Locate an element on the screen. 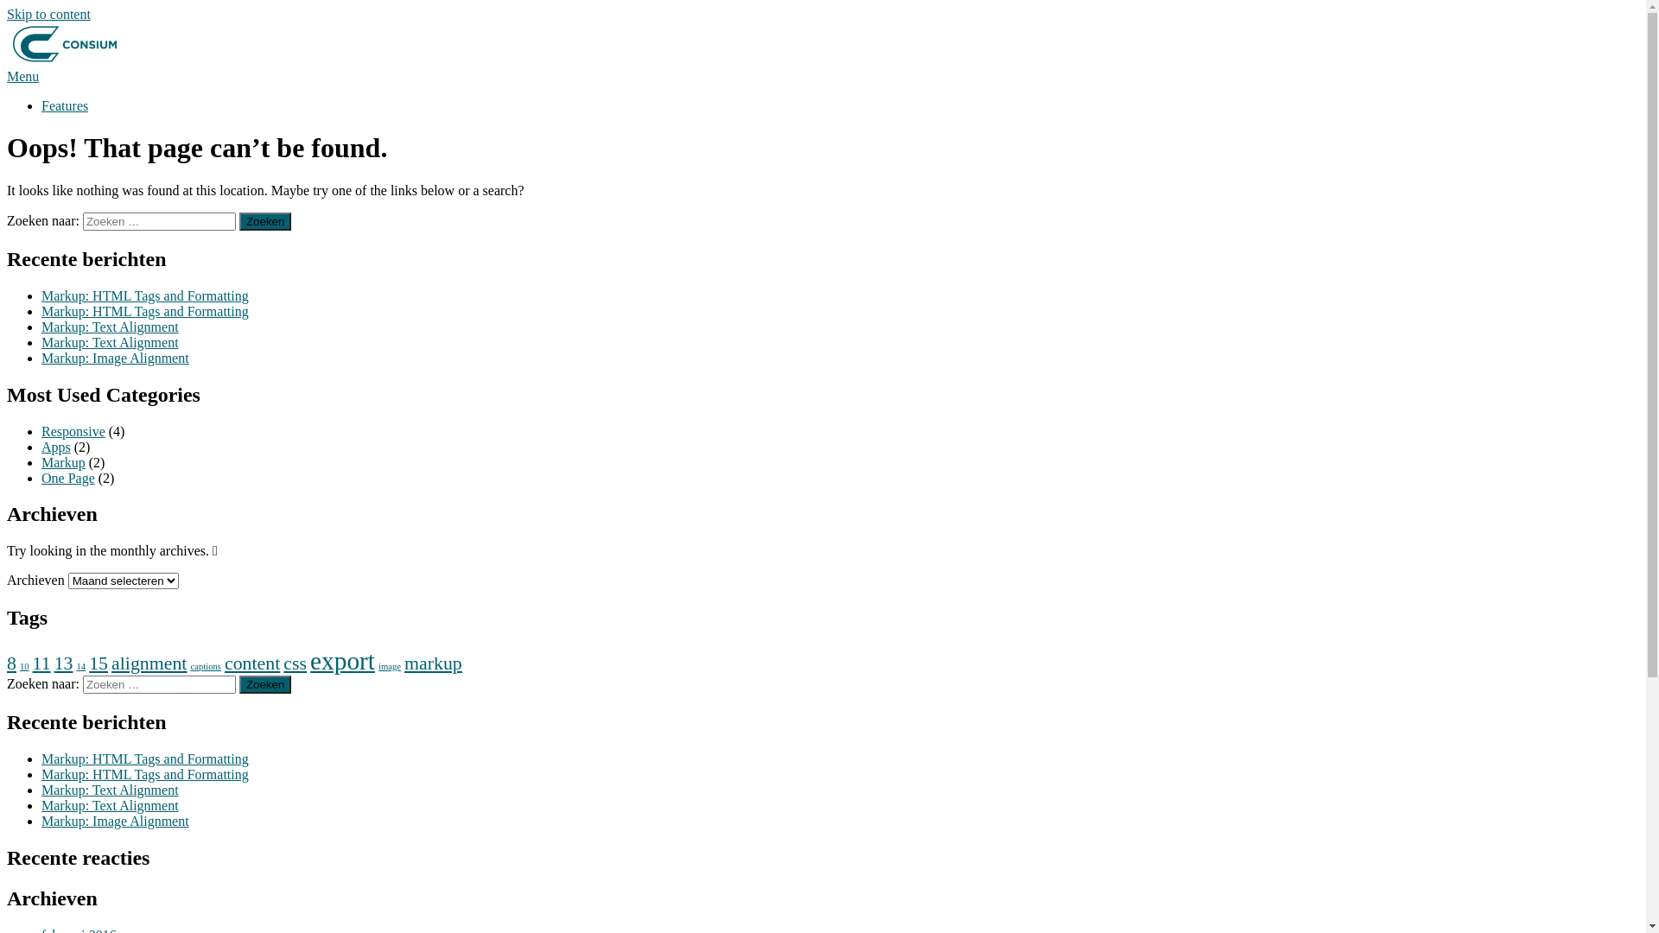 The height and width of the screenshot is (933, 1659). Apps is located at coordinates (56, 446).